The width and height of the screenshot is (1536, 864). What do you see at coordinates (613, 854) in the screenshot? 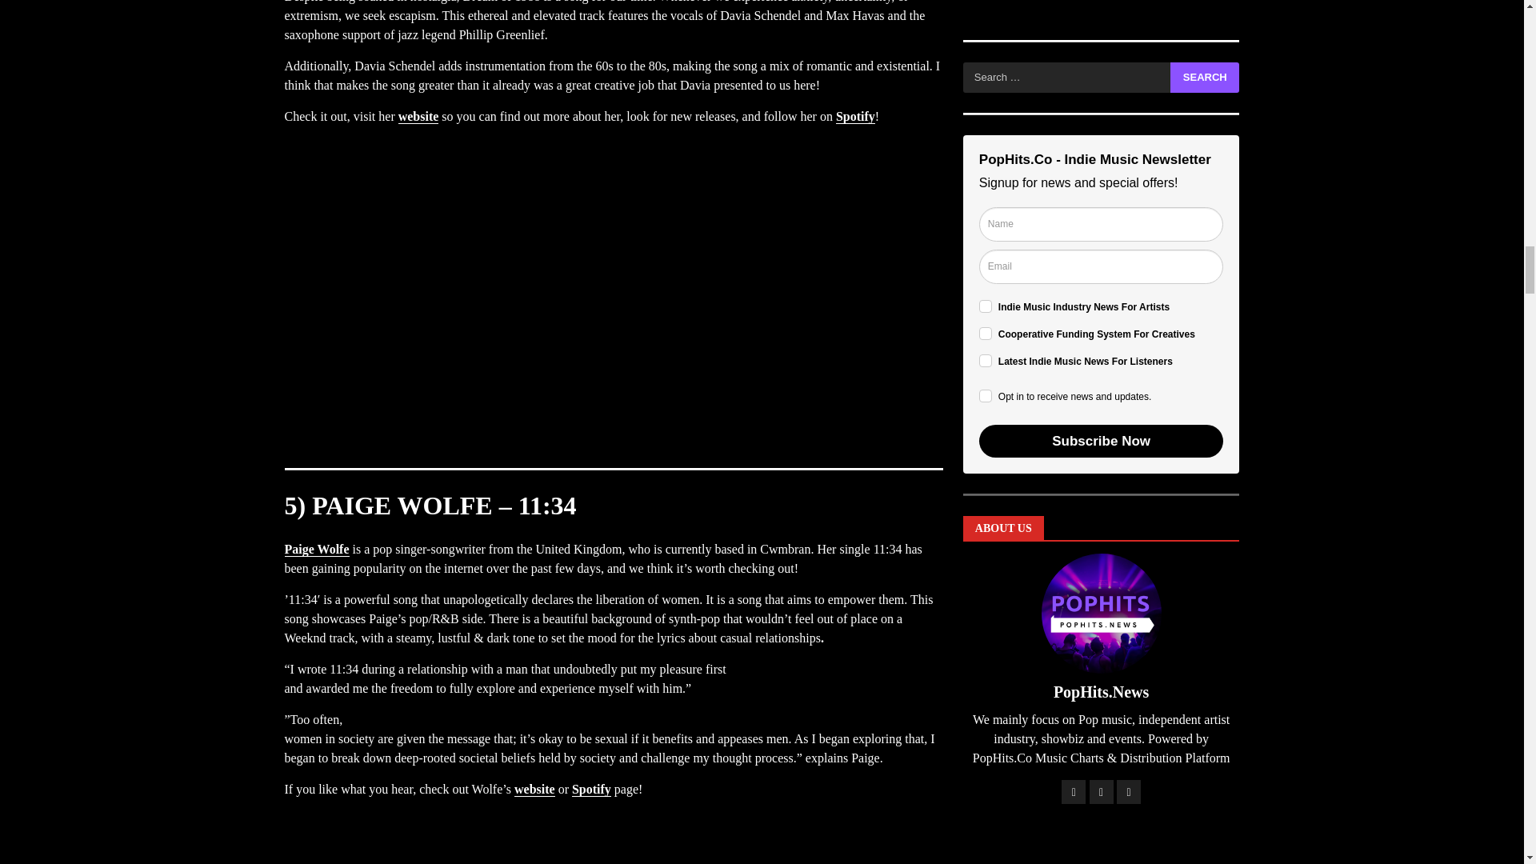
I see `Spotify Embed: 11:34` at bounding box center [613, 854].